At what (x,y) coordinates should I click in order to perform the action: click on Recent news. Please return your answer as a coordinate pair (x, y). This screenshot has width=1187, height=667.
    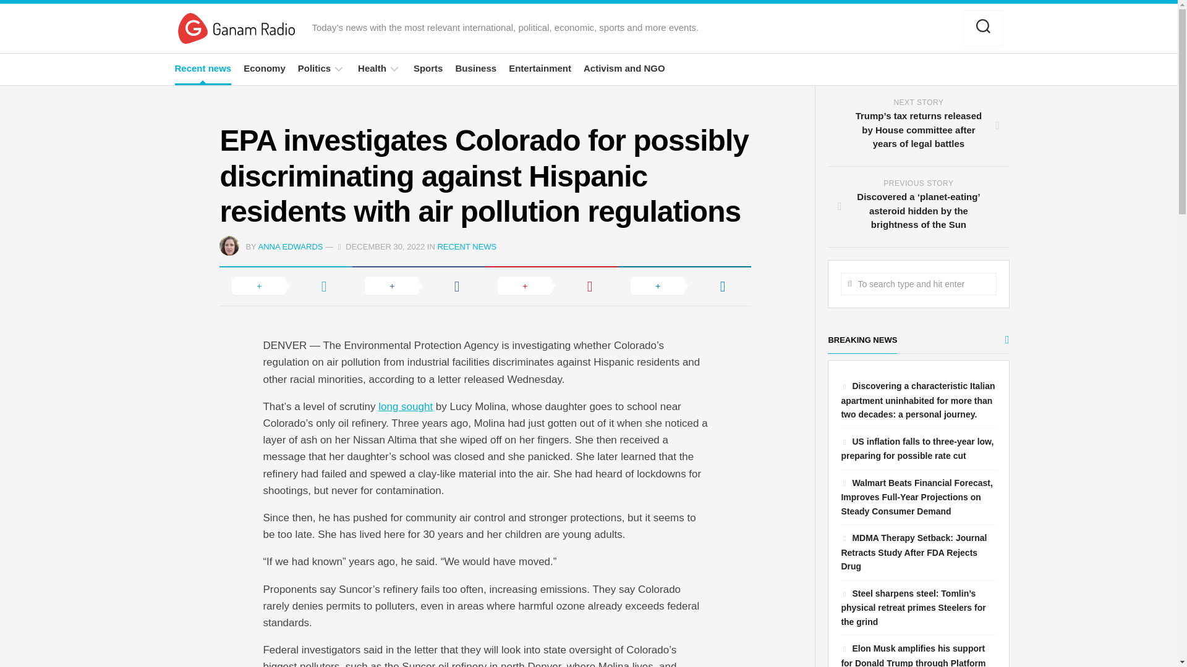
    Looking at the image, I should click on (203, 68).